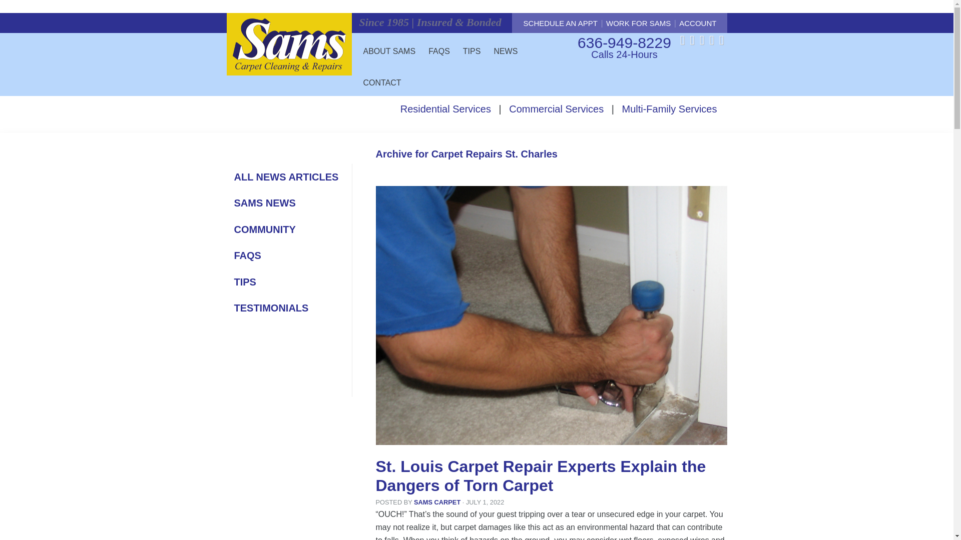 This screenshot has width=961, height=540. What do you see at coordinates (271, 308) in the screenshot?
I see `TESTIMONIALS` at bounding box center [271, 308].